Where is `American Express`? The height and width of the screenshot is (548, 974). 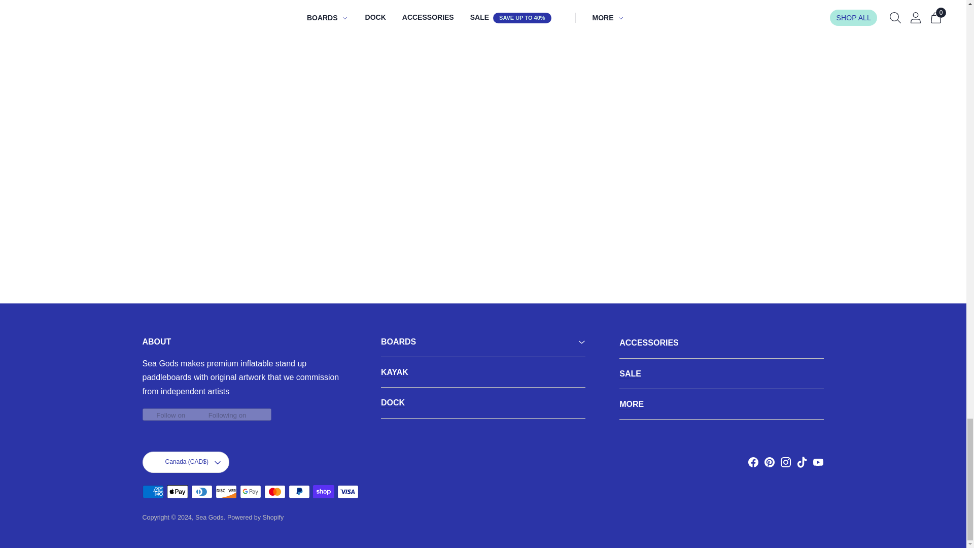
American Express is located at coordinates (153, 491).